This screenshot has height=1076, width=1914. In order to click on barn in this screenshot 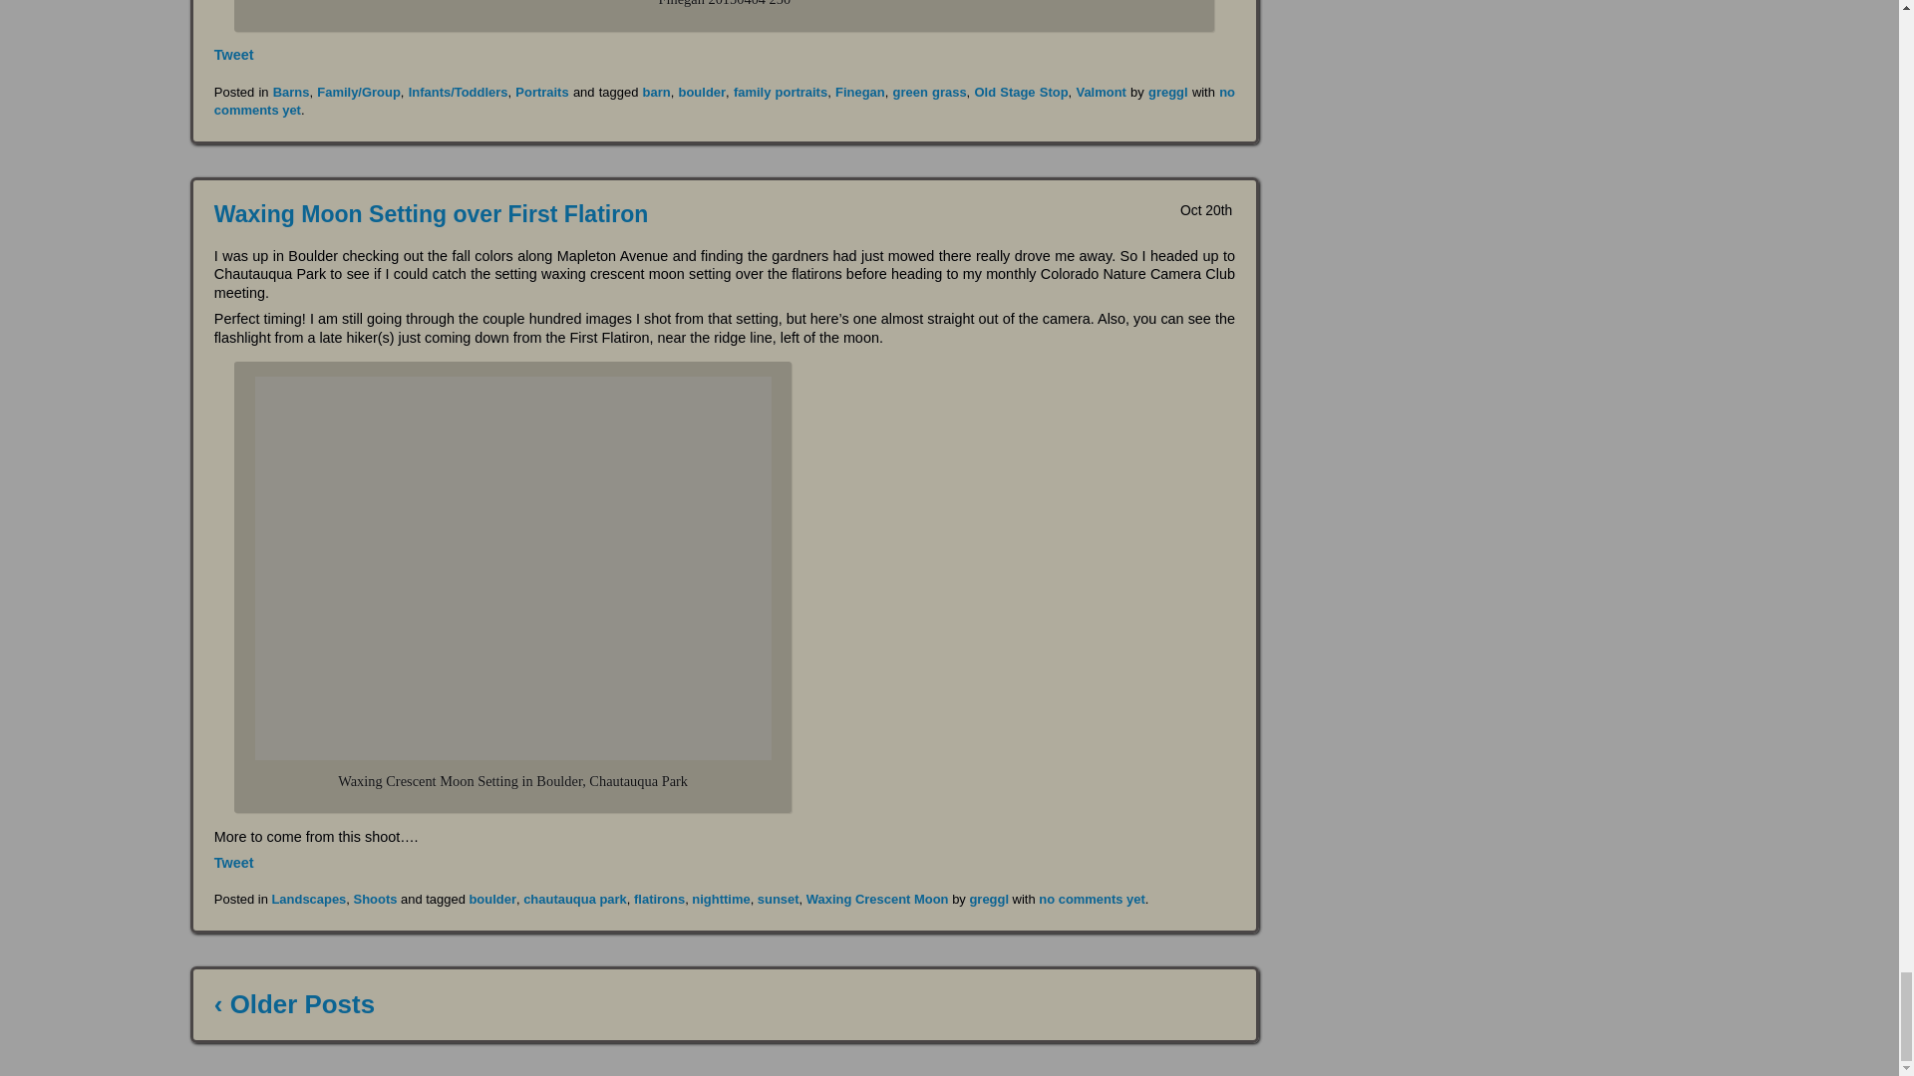, I will do `click(657, 92)`.